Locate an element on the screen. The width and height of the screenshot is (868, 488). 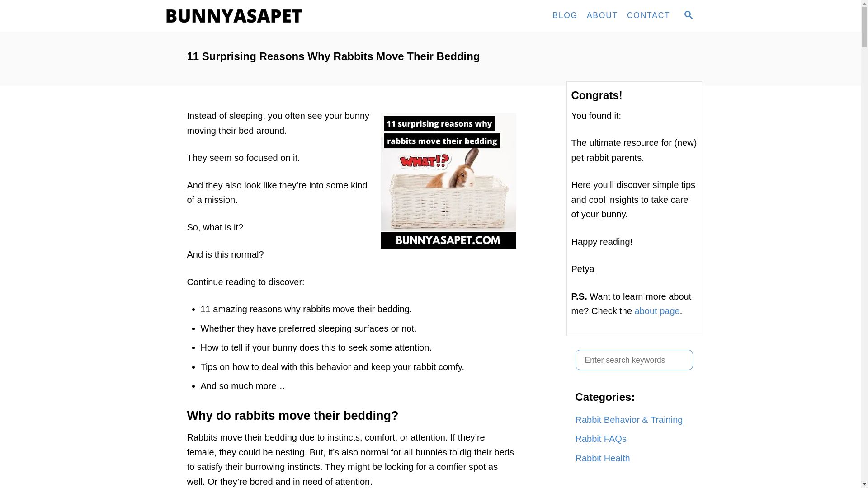
Rabbit FAQs is located at coordinates (634, 439).